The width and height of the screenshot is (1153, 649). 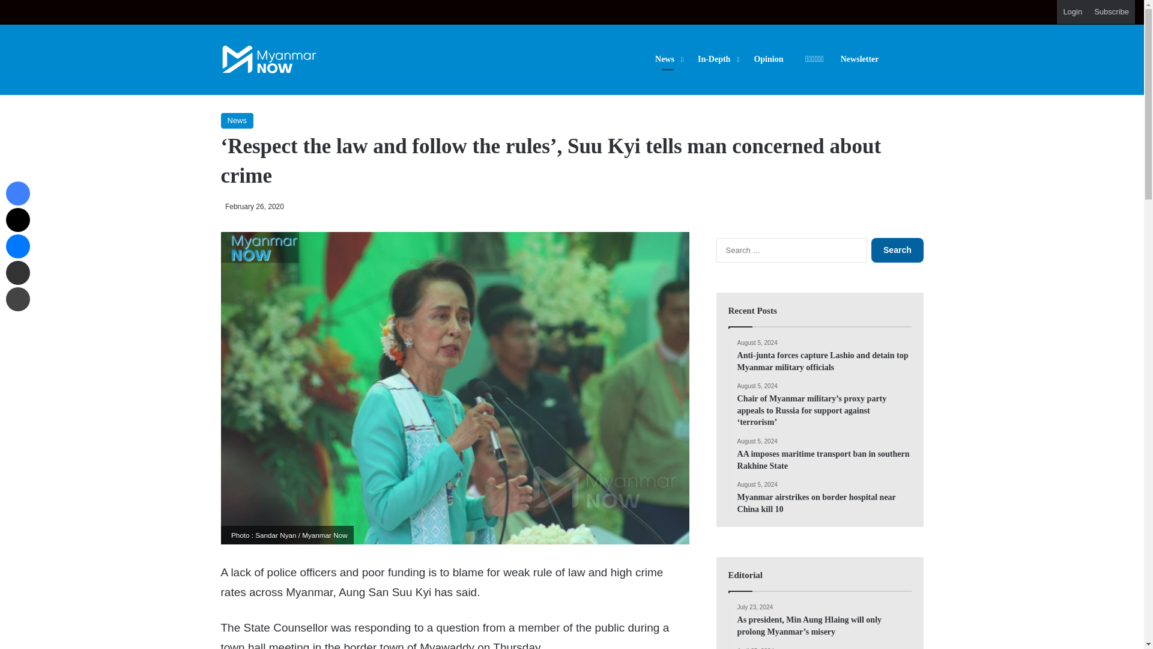 What do you see at coordinates (237, 120) in the screenshot?
I see `News` at bounding box center [237, 120].